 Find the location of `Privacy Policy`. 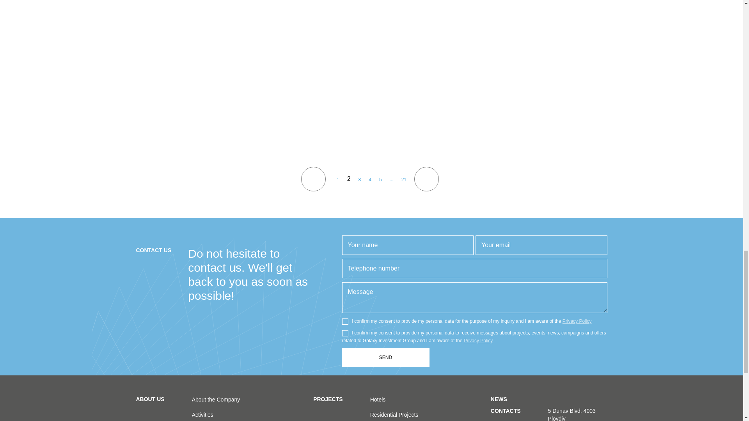

Privacy Policy is located at coordinates (577, 321).